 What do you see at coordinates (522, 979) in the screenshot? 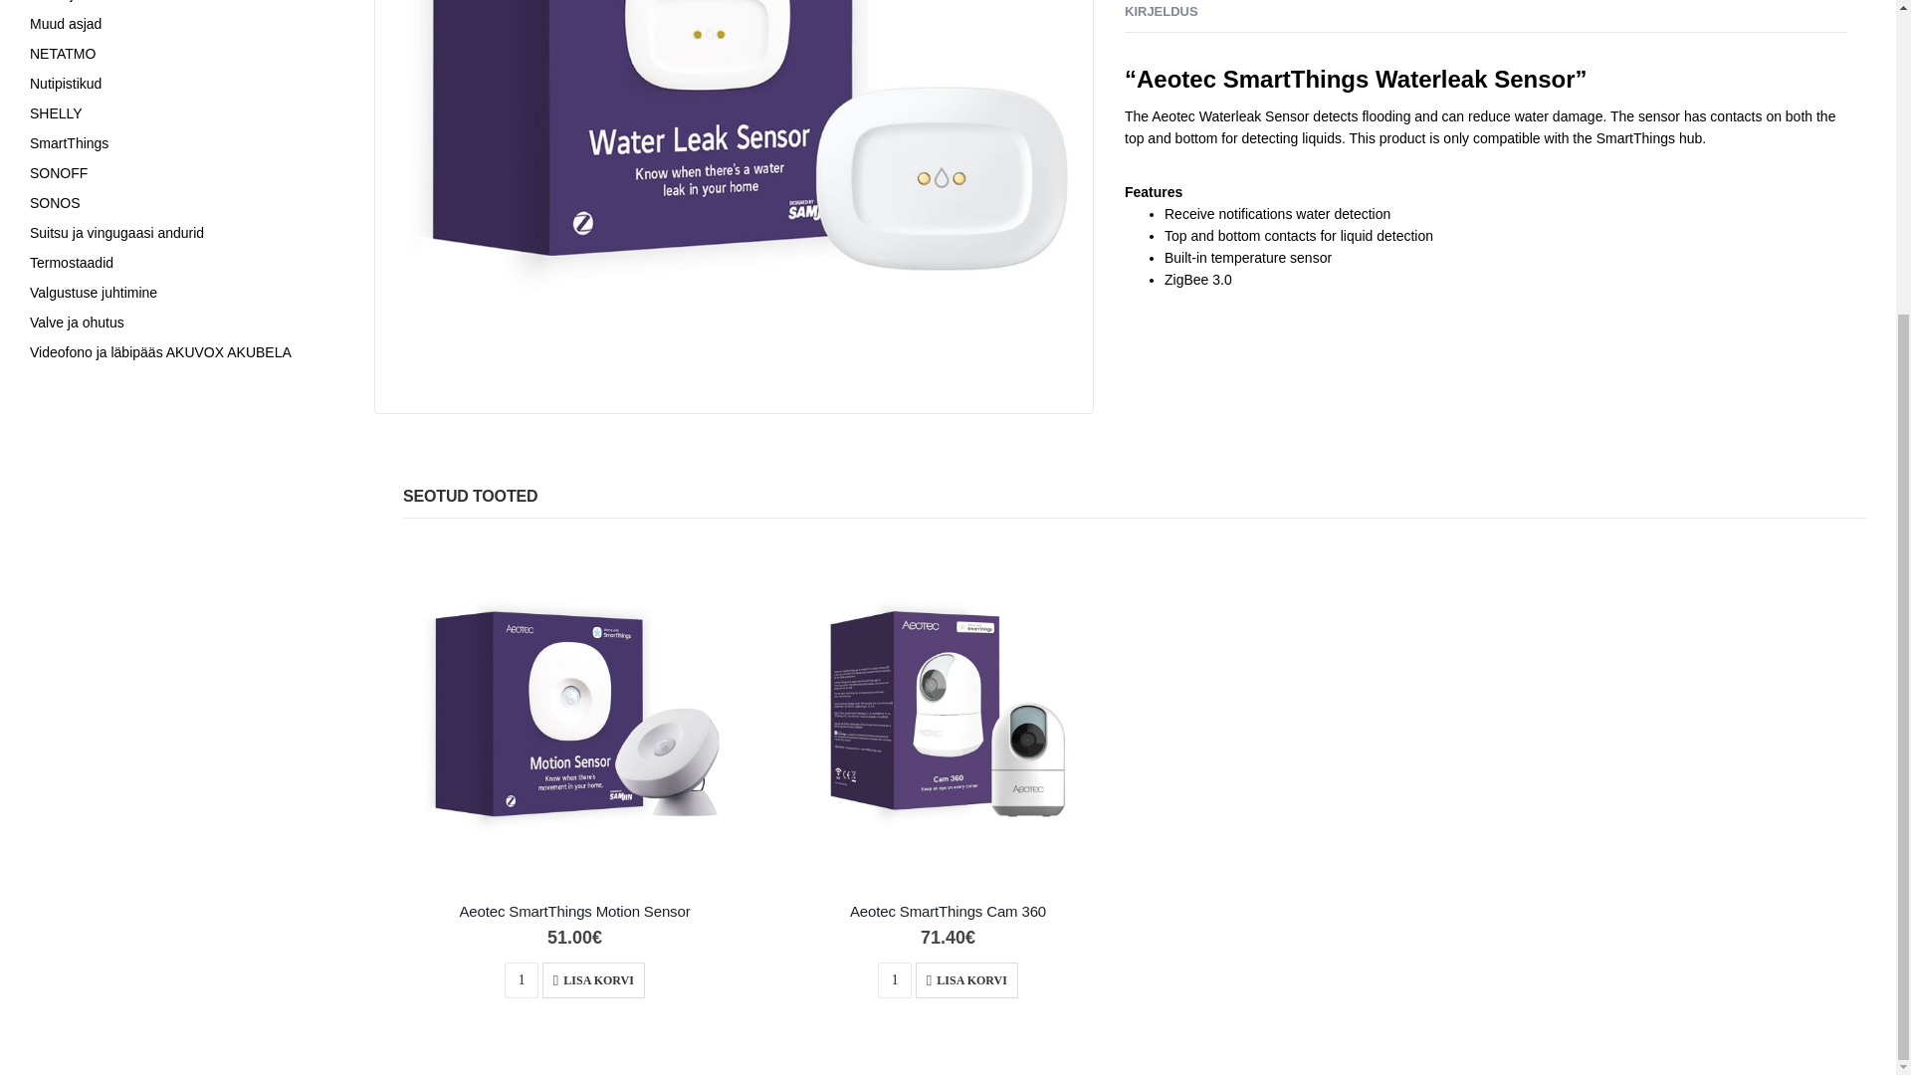
I see `1` at bounding box center [522, 979].